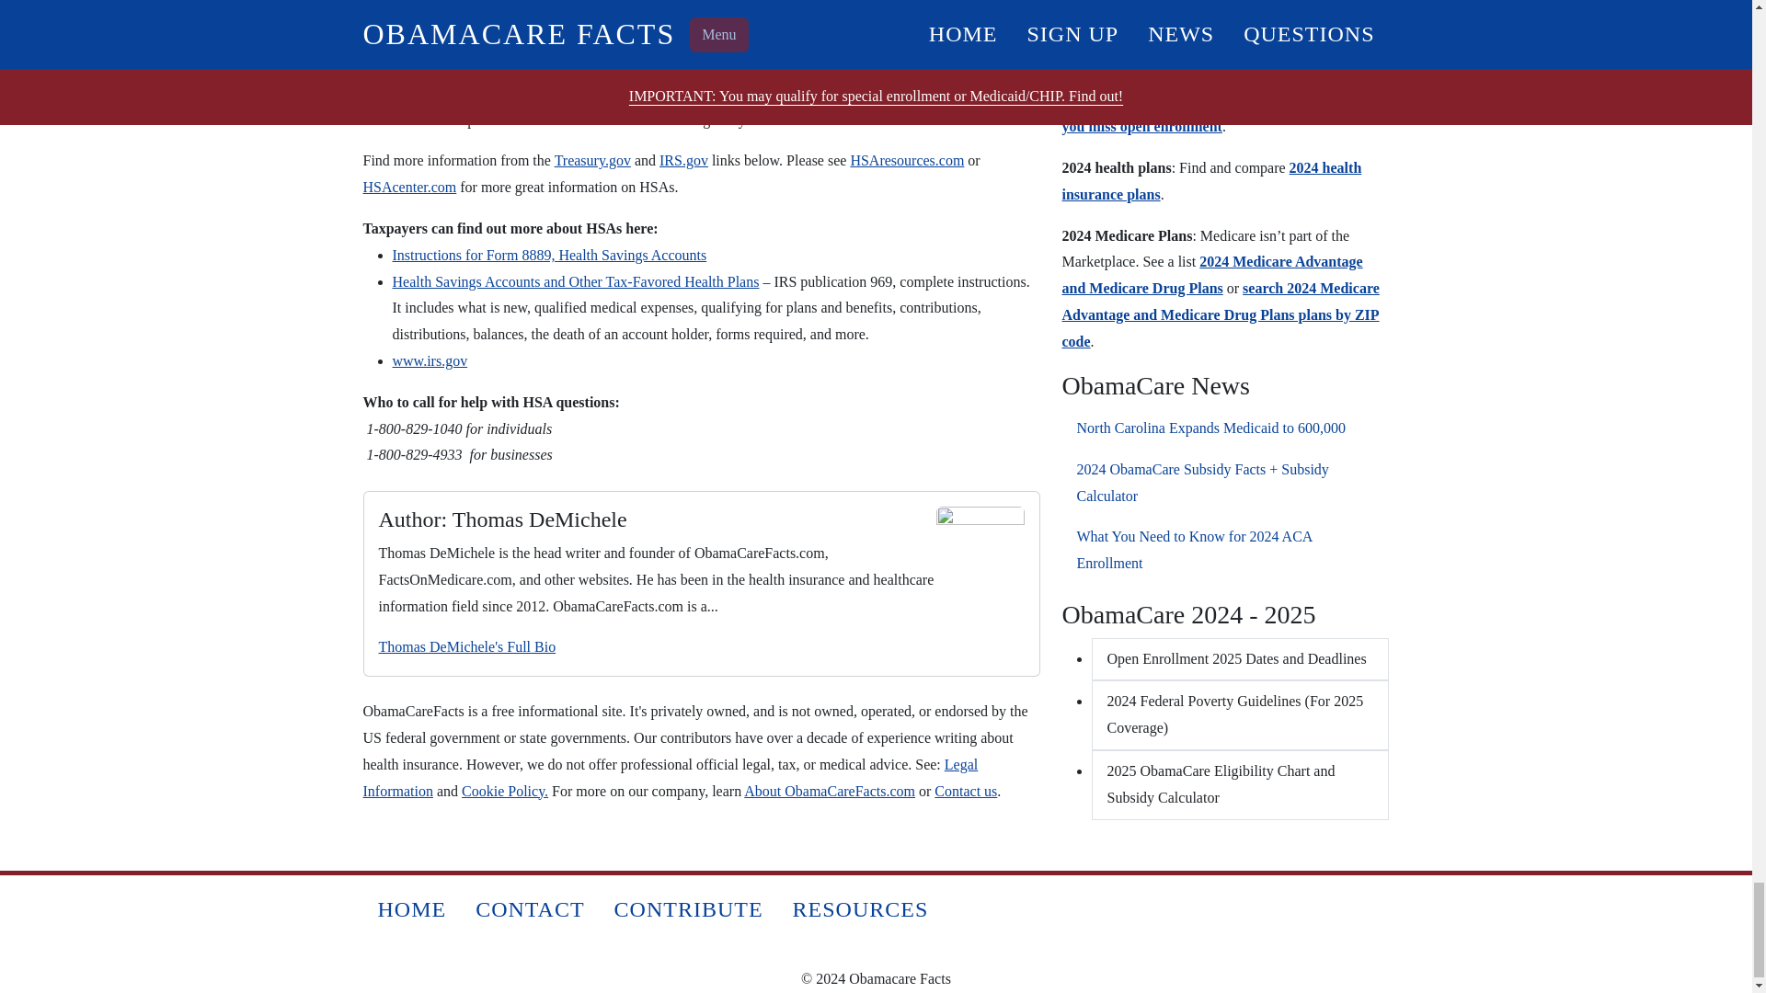 This screenshot has width=1766, height=993. I want to click on HSA center, so click(408, 187).